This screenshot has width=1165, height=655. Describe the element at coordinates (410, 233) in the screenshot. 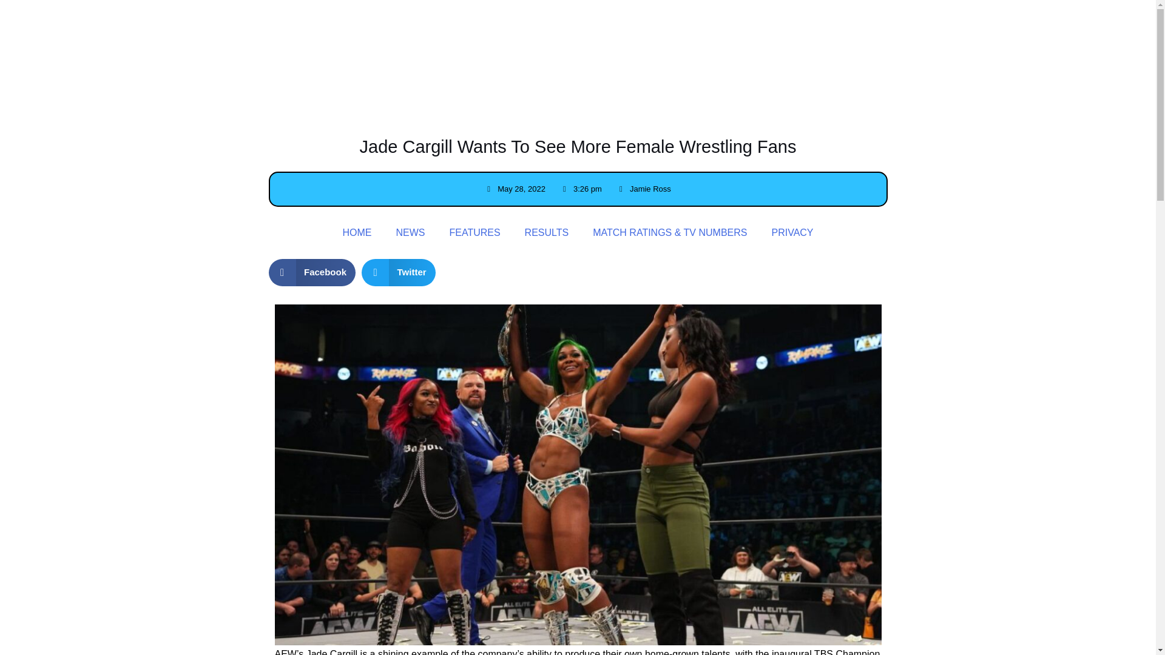

I see `NEWS` at that location.